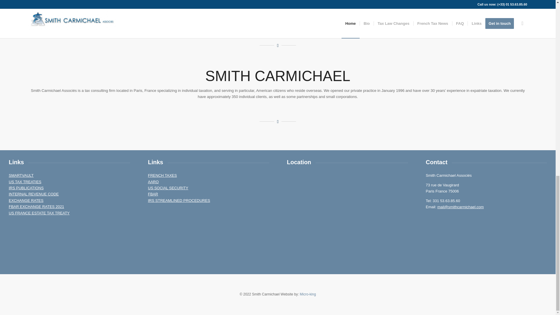  I want to click on INTERNAL REVENUE CODE, so click(34, 194).